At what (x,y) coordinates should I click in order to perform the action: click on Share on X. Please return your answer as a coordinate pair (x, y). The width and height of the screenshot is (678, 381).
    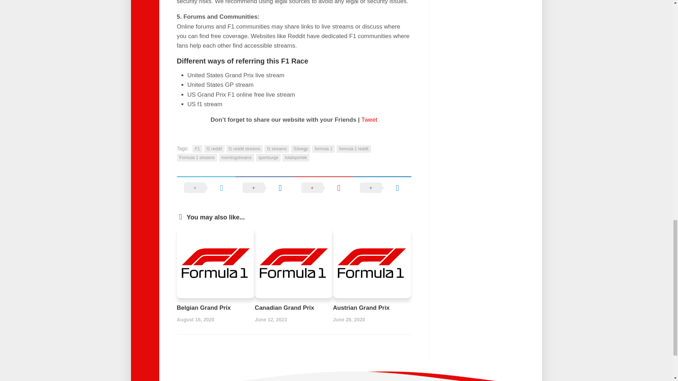
    Looking at the image, I should click on (206, 188).